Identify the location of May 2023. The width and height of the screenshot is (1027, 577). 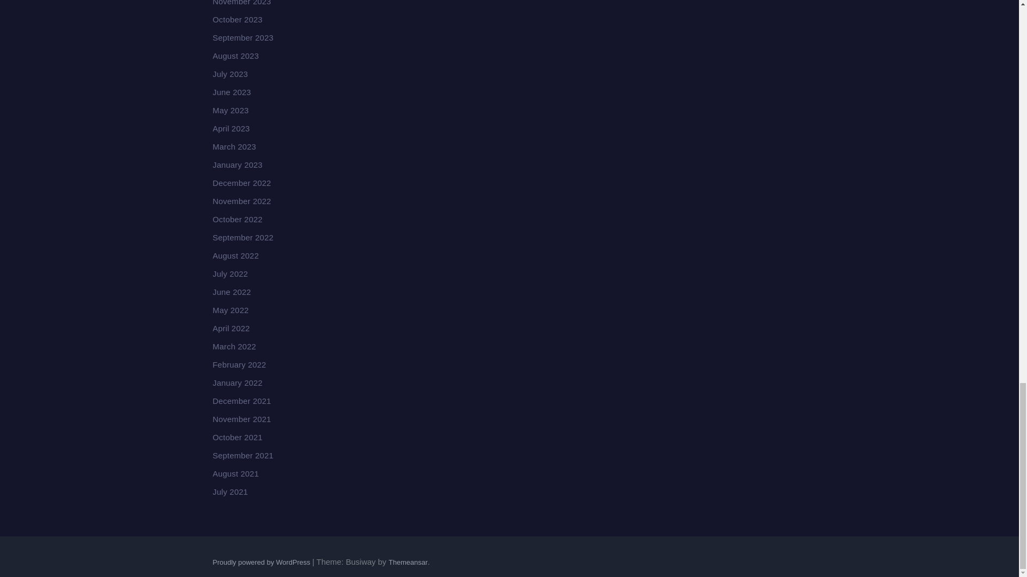
(230, 110).